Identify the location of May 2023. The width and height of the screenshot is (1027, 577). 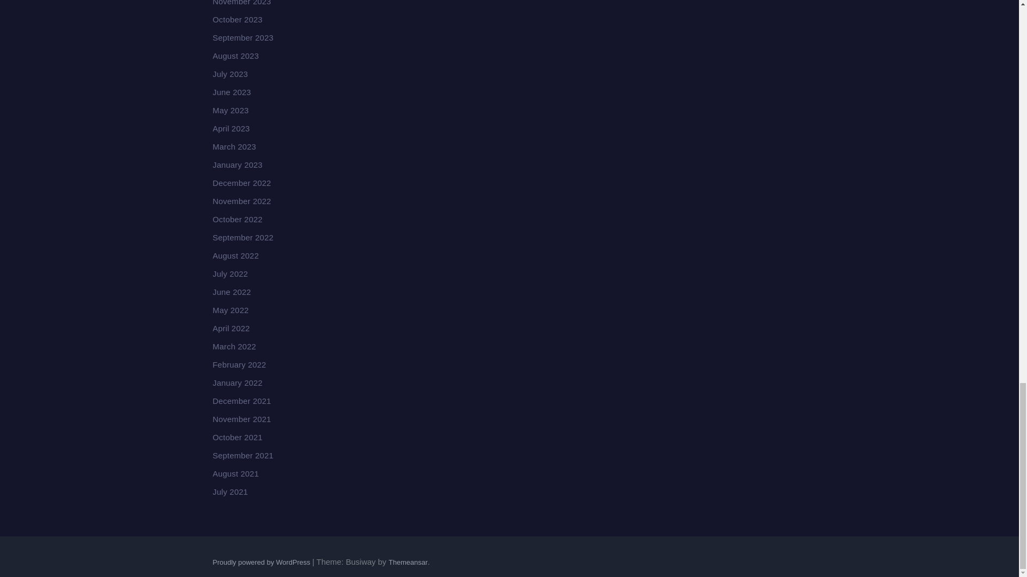
(230, 110).